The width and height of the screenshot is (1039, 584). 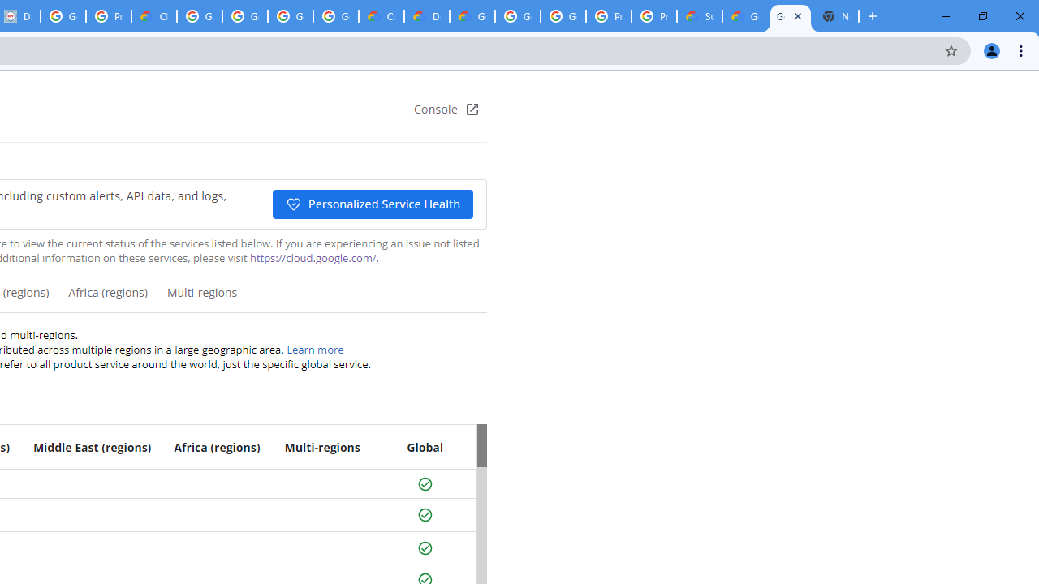 I want to click on Multi-regions, so click(x=201, y=298).